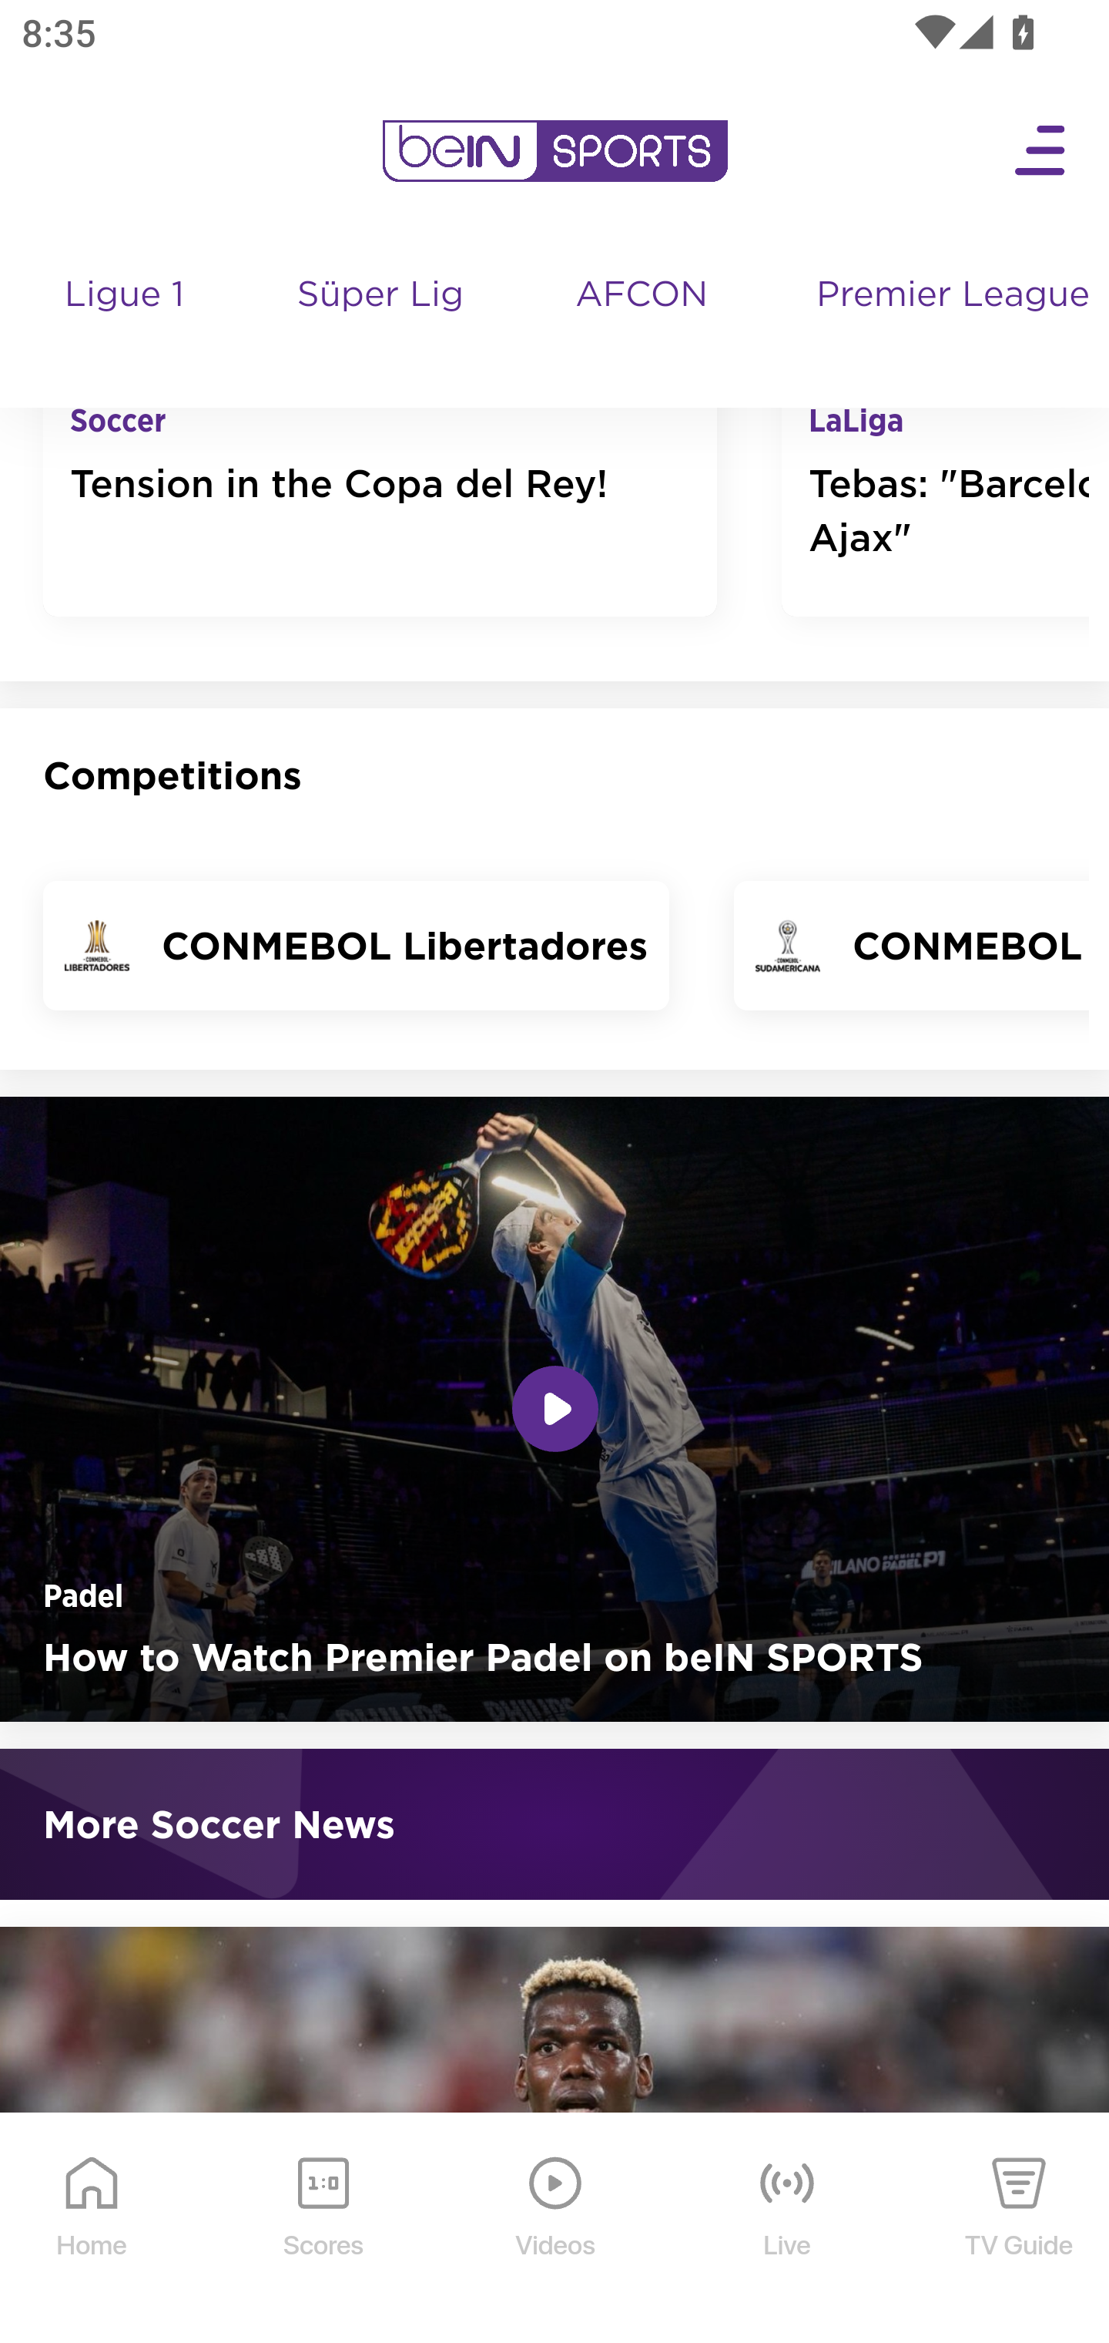 This screenshot has width=1109, height=2343. I want to click on TV Guide TV Guide Icon TV Guide, so click(1020, 2229).